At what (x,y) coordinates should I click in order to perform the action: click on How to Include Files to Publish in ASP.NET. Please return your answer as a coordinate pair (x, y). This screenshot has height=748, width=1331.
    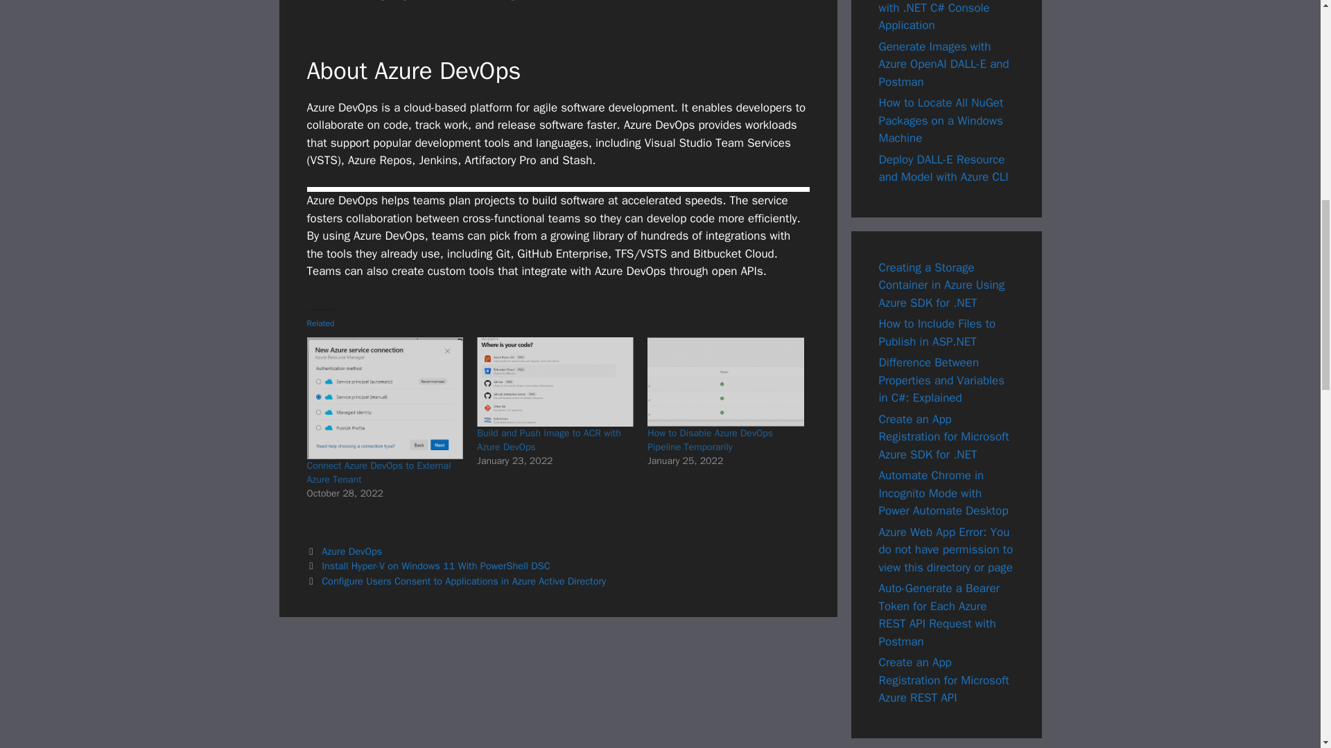
    Looking at the image, I should click on (937, 332).